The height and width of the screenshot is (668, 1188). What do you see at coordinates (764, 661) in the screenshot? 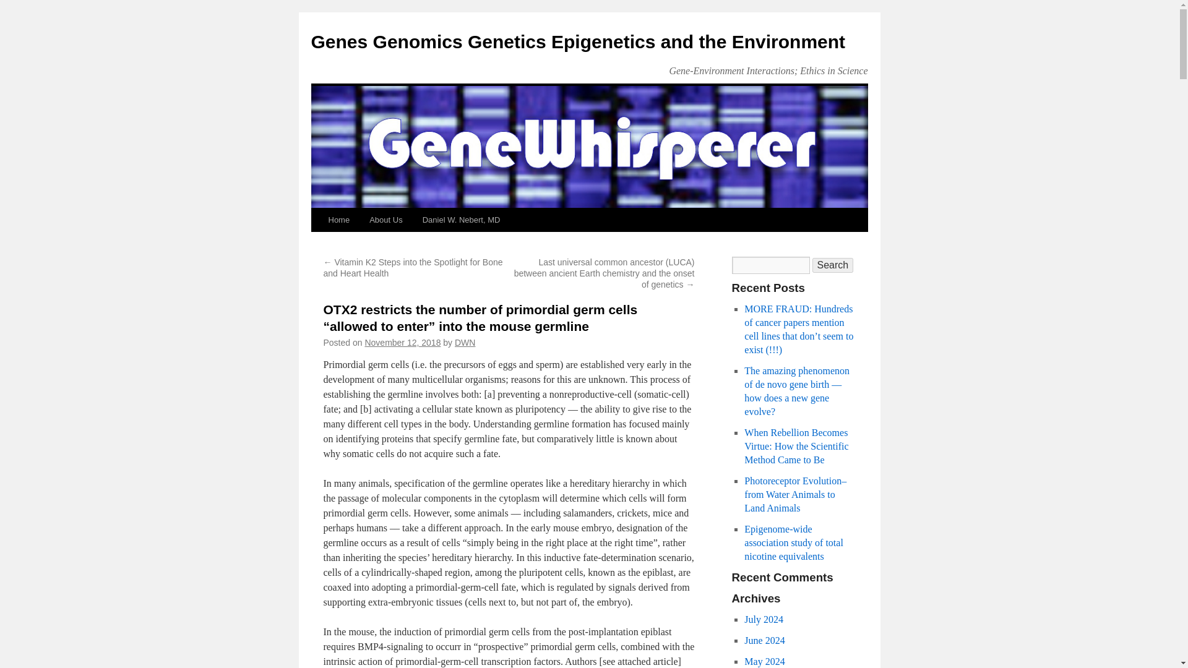
I see `May 2024` at bounding box center [764, 661].